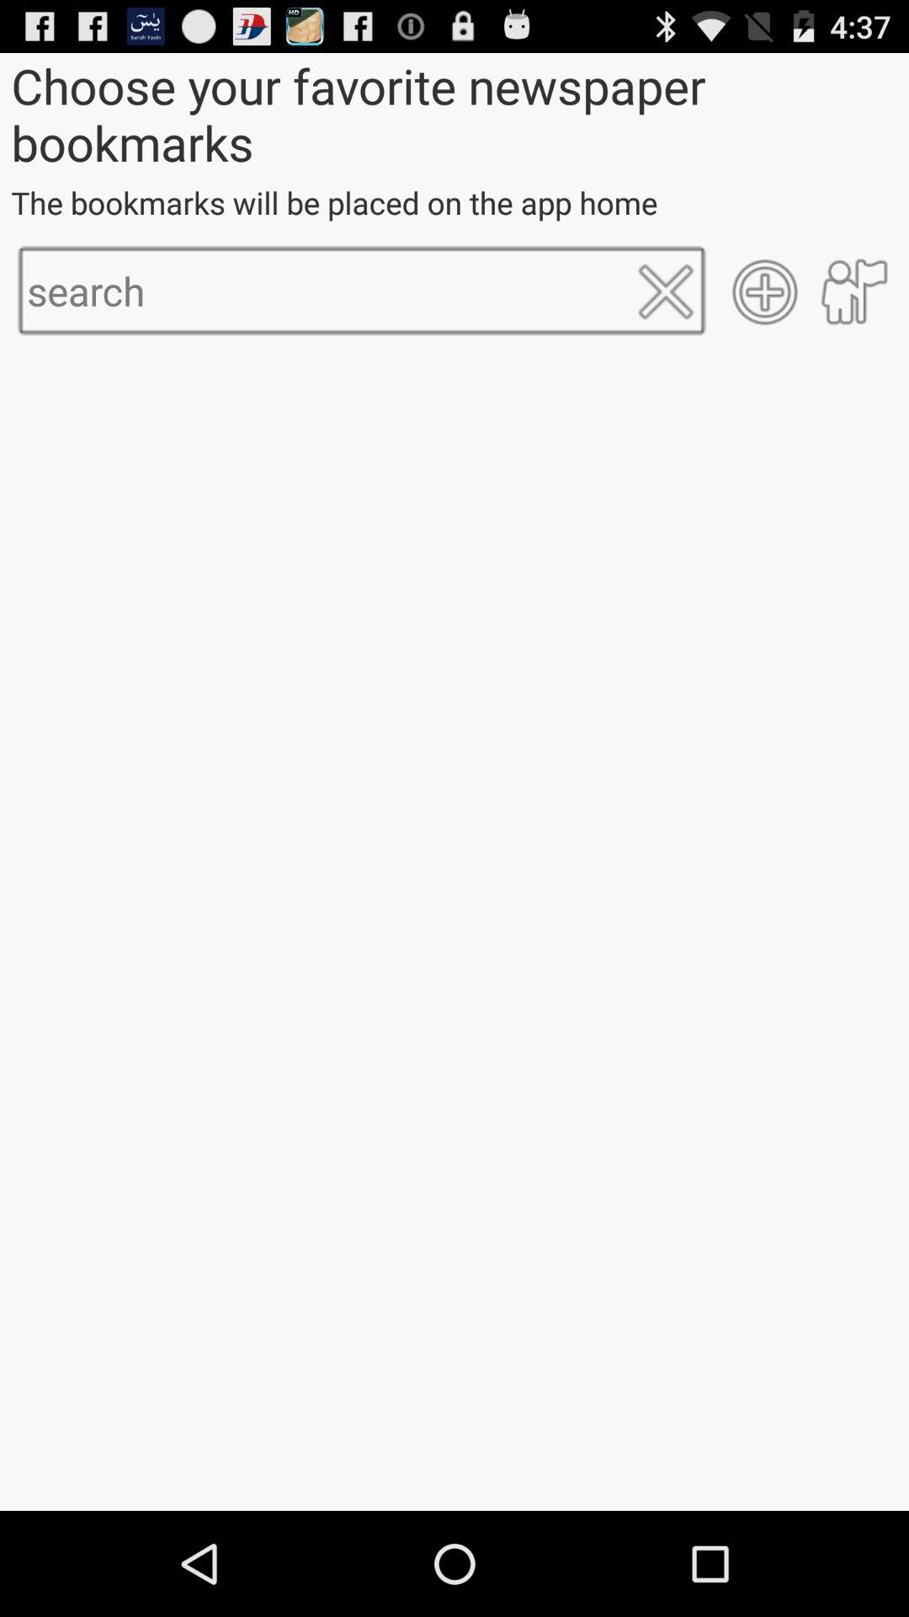 This screenshot has height=1617, width=909. I want to click on open item below the the bookmarks will, so click(853, 291).